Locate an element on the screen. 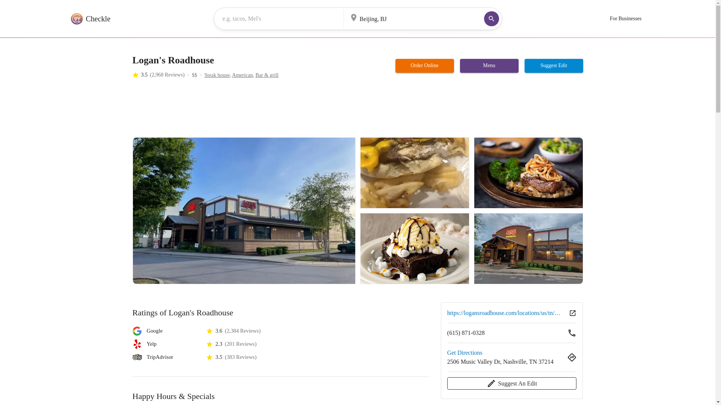  Menu is located at coordinates (489, 66).